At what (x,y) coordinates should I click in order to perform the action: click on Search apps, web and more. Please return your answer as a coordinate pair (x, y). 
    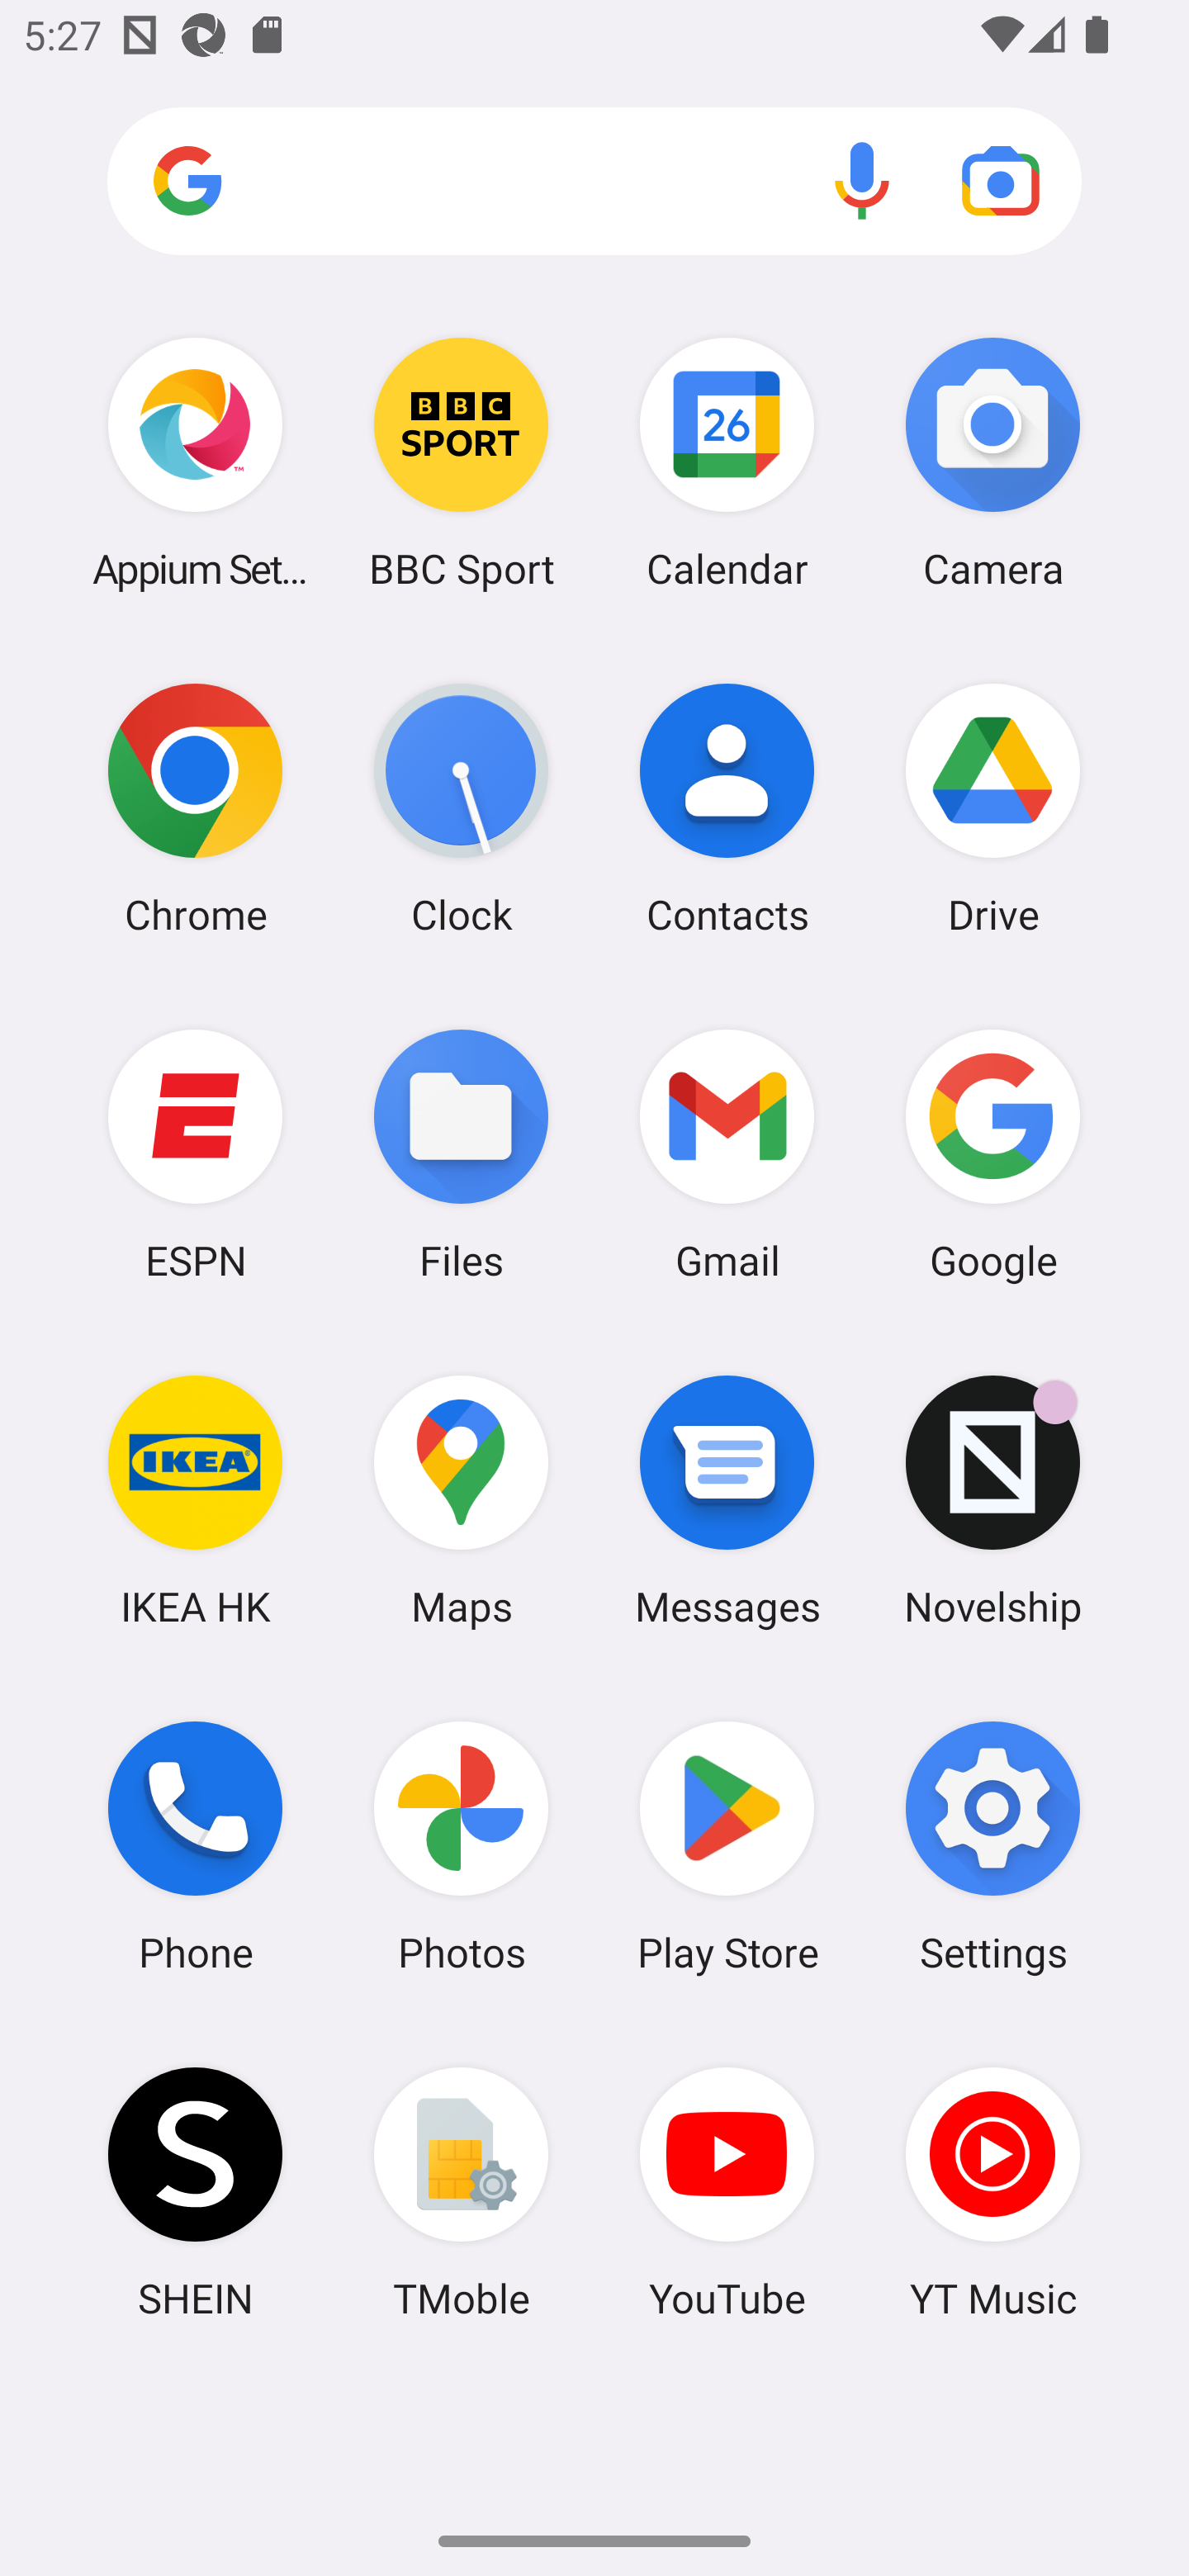
    Looking at the image, I should click on (594, 182).